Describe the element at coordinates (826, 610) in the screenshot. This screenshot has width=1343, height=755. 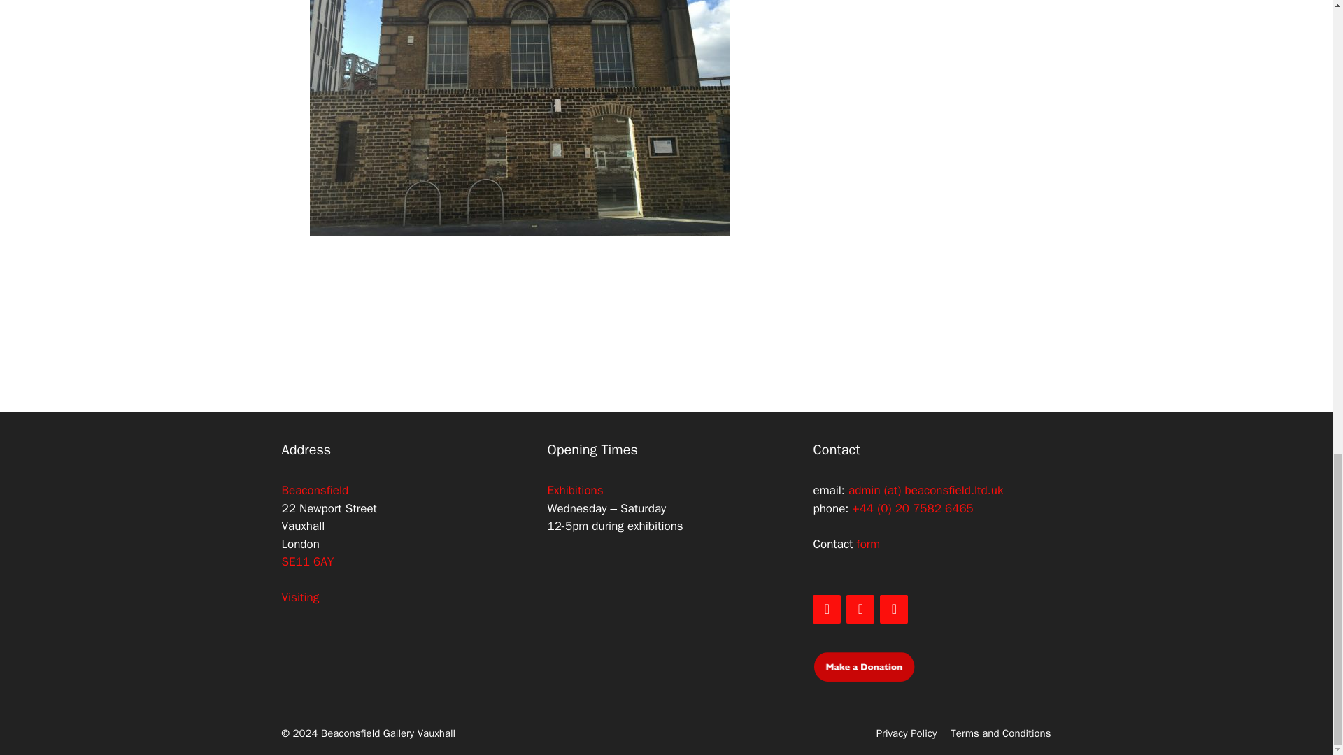
I see `Twitter` at that location.